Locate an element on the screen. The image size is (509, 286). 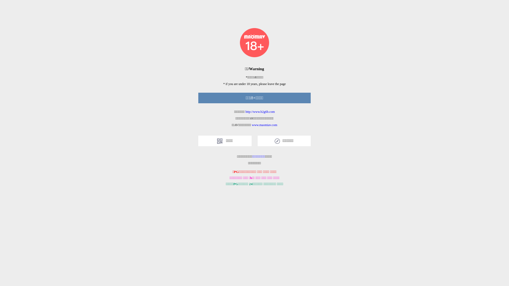
http://www.b2g6b.com is located at coordinates (260, 112).